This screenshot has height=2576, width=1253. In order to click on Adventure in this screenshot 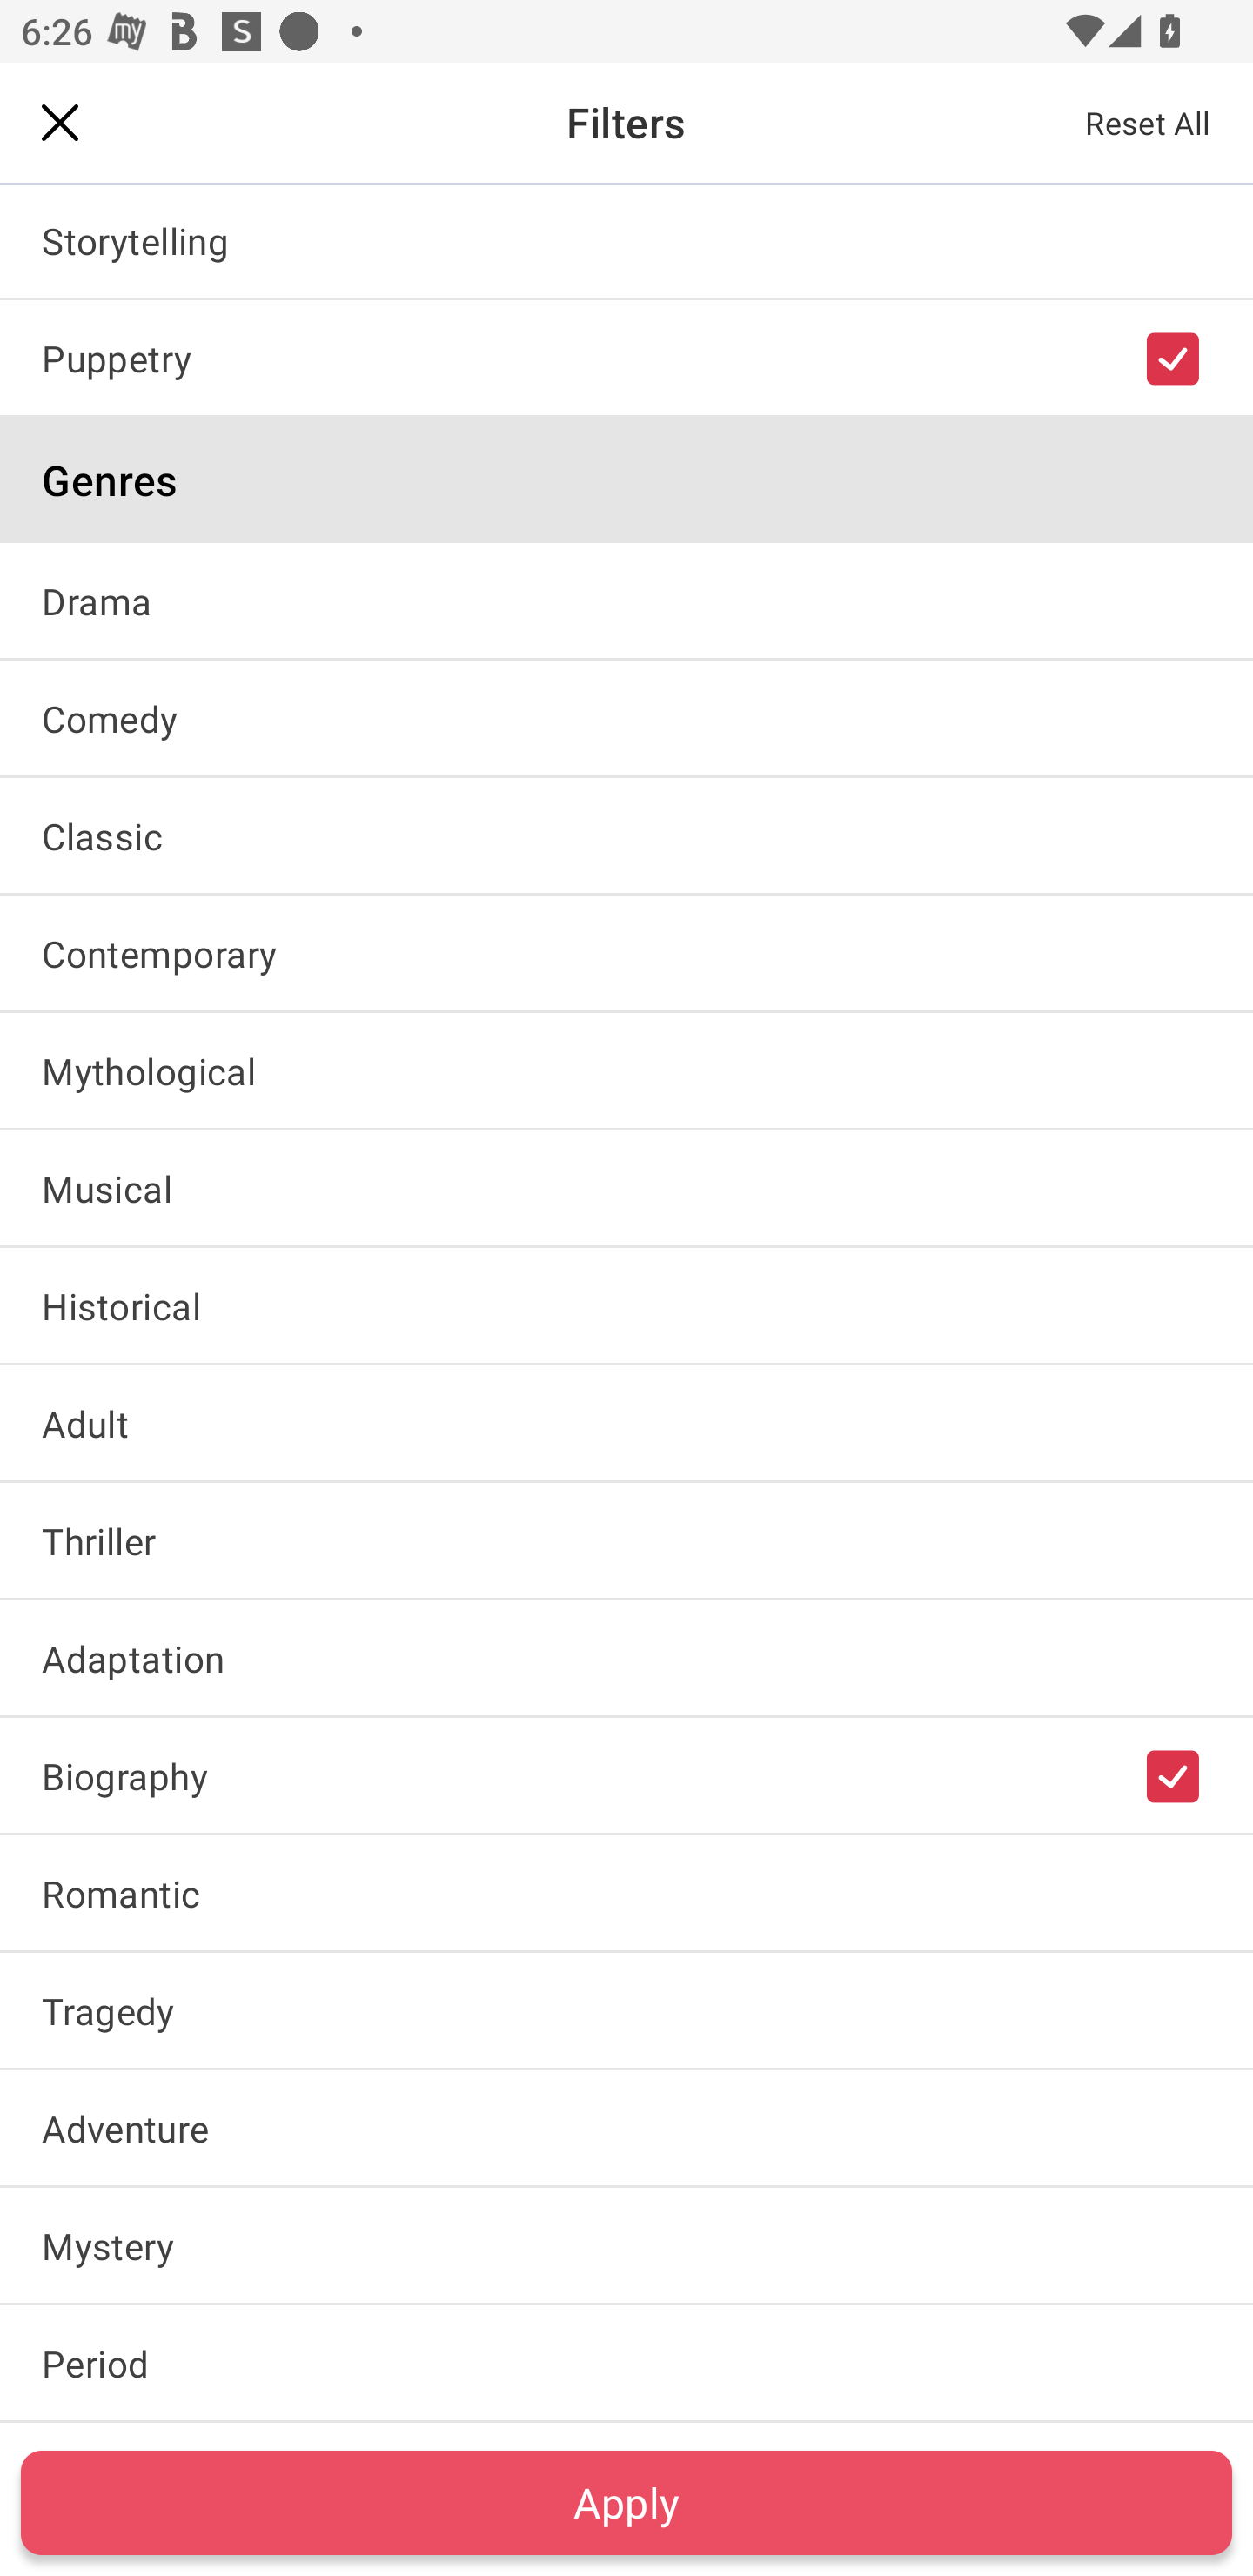, I will do `click(626, 2127)`.